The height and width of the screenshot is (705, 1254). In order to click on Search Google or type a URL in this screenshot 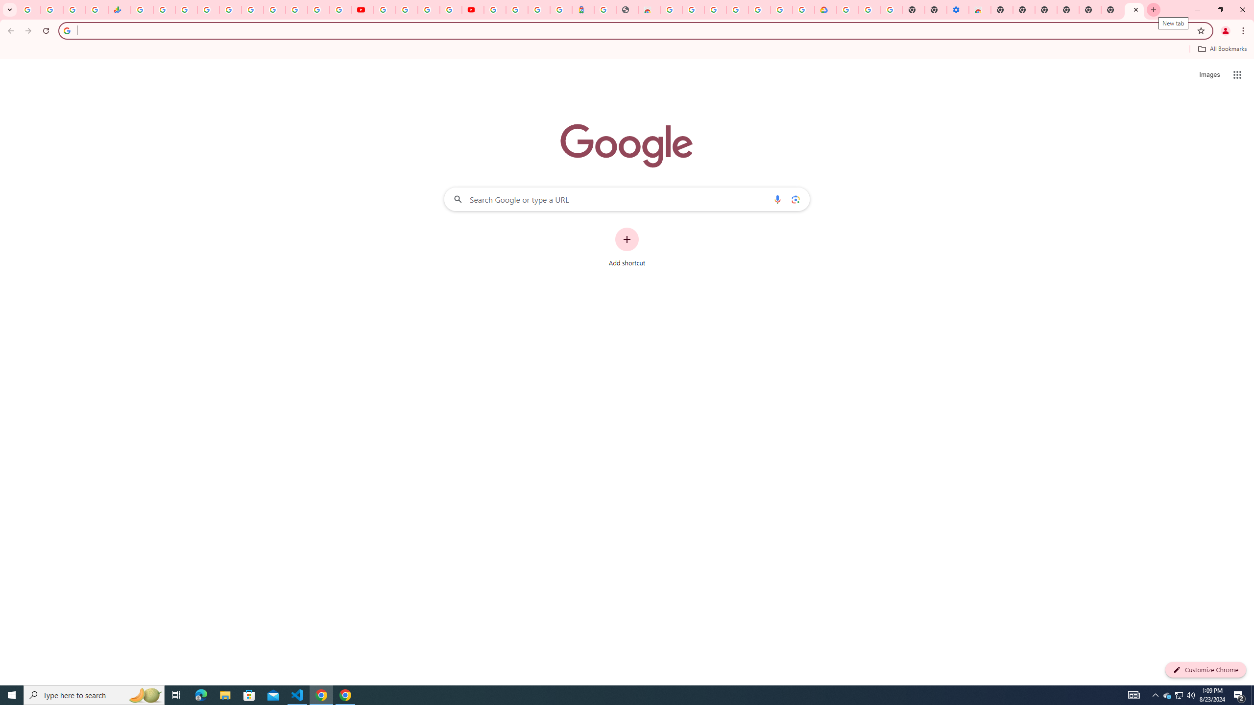, I will do `click(627, 199)`.